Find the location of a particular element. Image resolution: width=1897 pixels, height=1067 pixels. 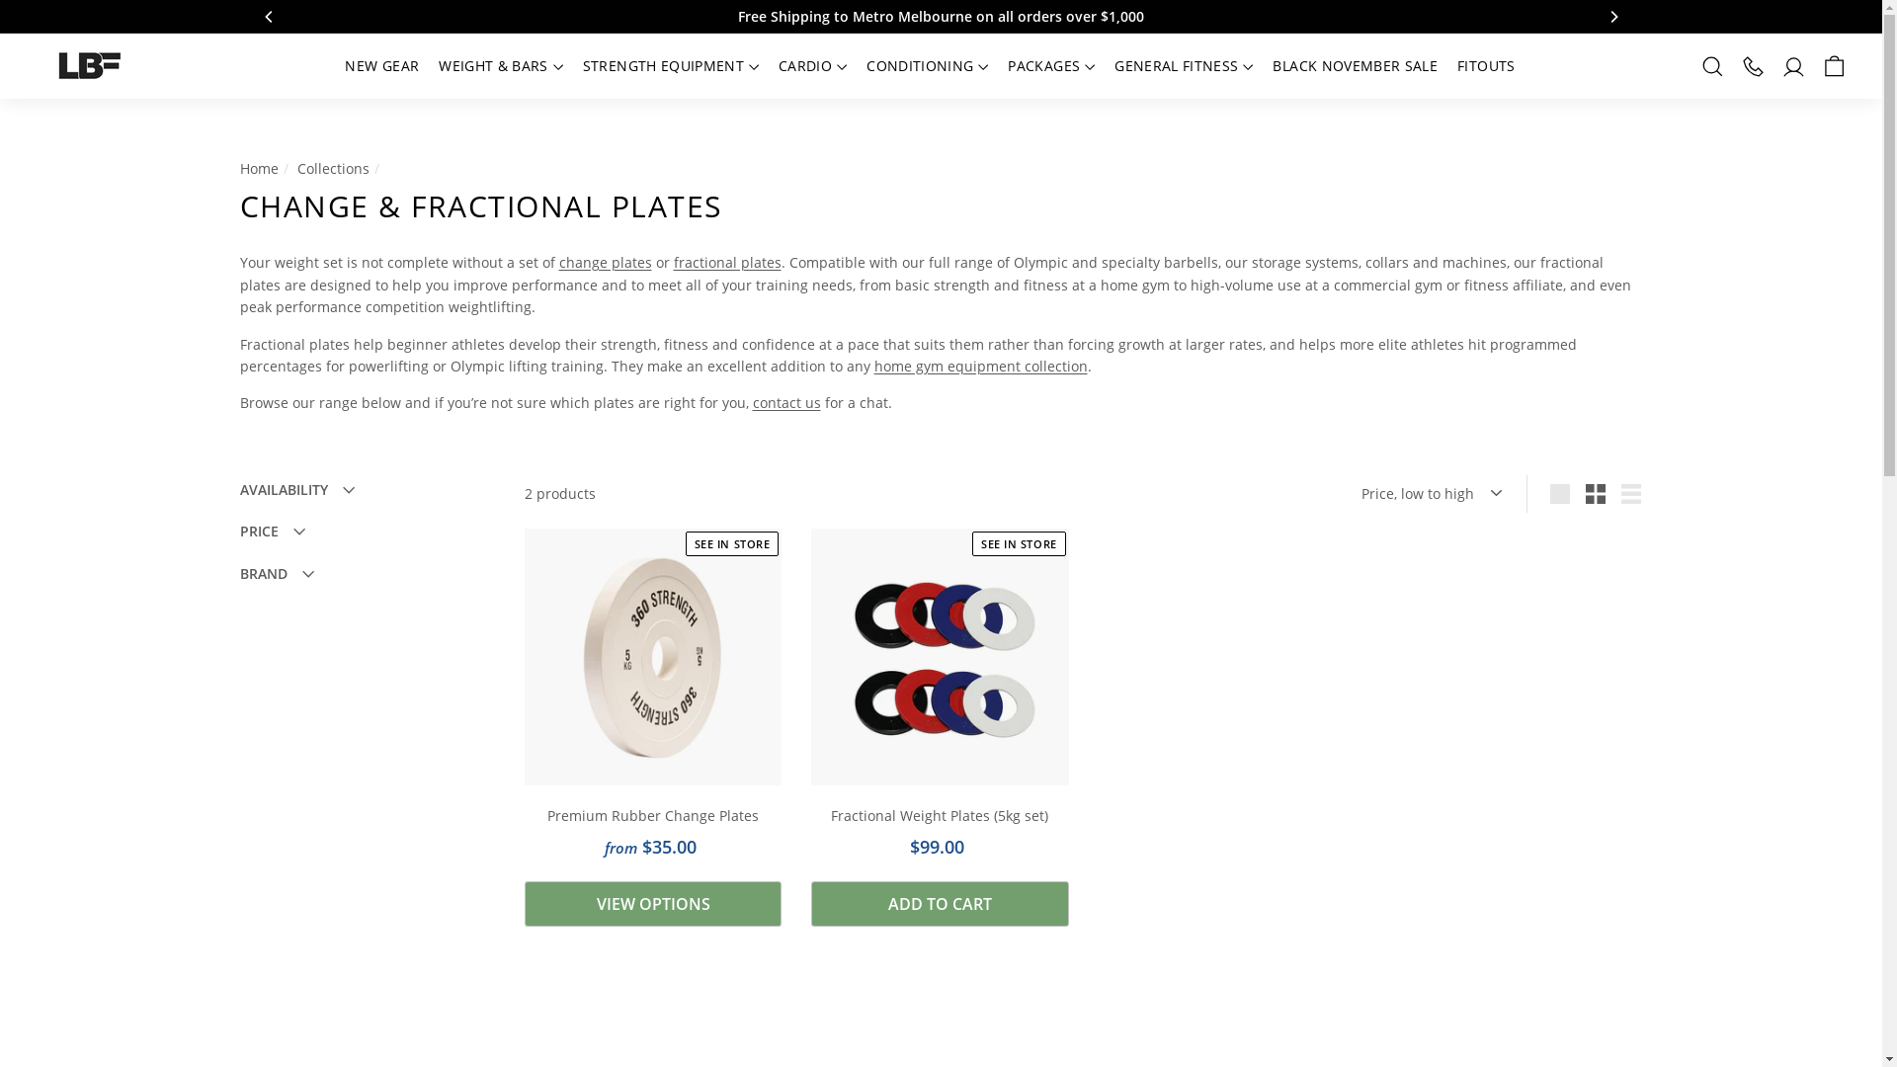

Home is located at coordinates (259, 168).